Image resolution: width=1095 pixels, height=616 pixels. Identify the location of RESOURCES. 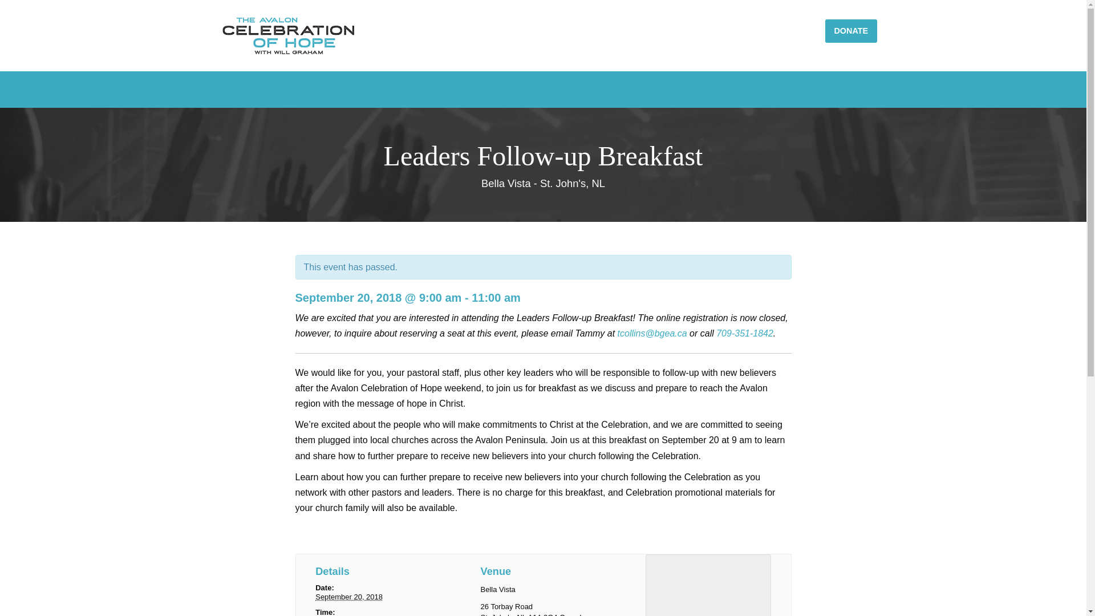
(554, 90).